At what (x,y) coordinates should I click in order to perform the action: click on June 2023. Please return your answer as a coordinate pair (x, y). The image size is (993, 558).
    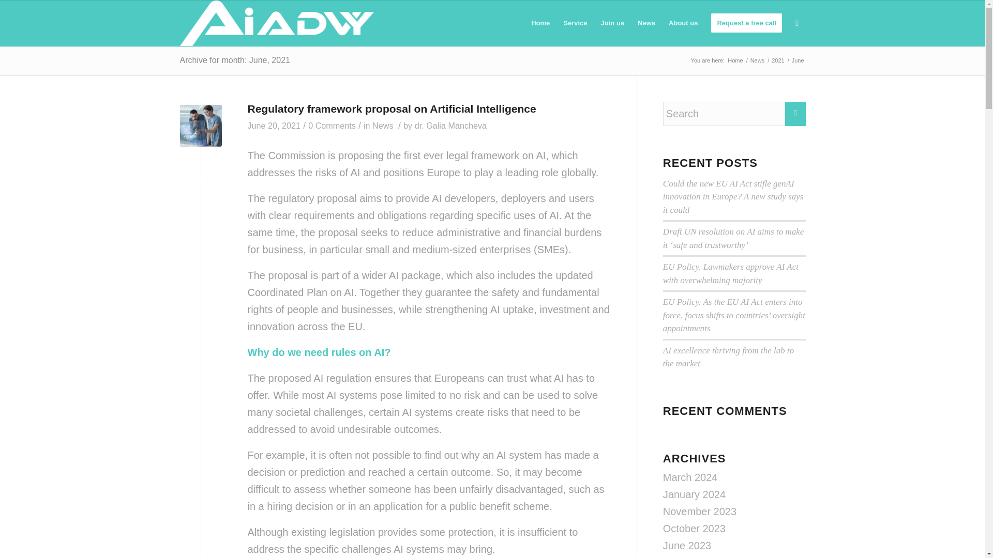
    Looking at the image, I should click on (687, 546).